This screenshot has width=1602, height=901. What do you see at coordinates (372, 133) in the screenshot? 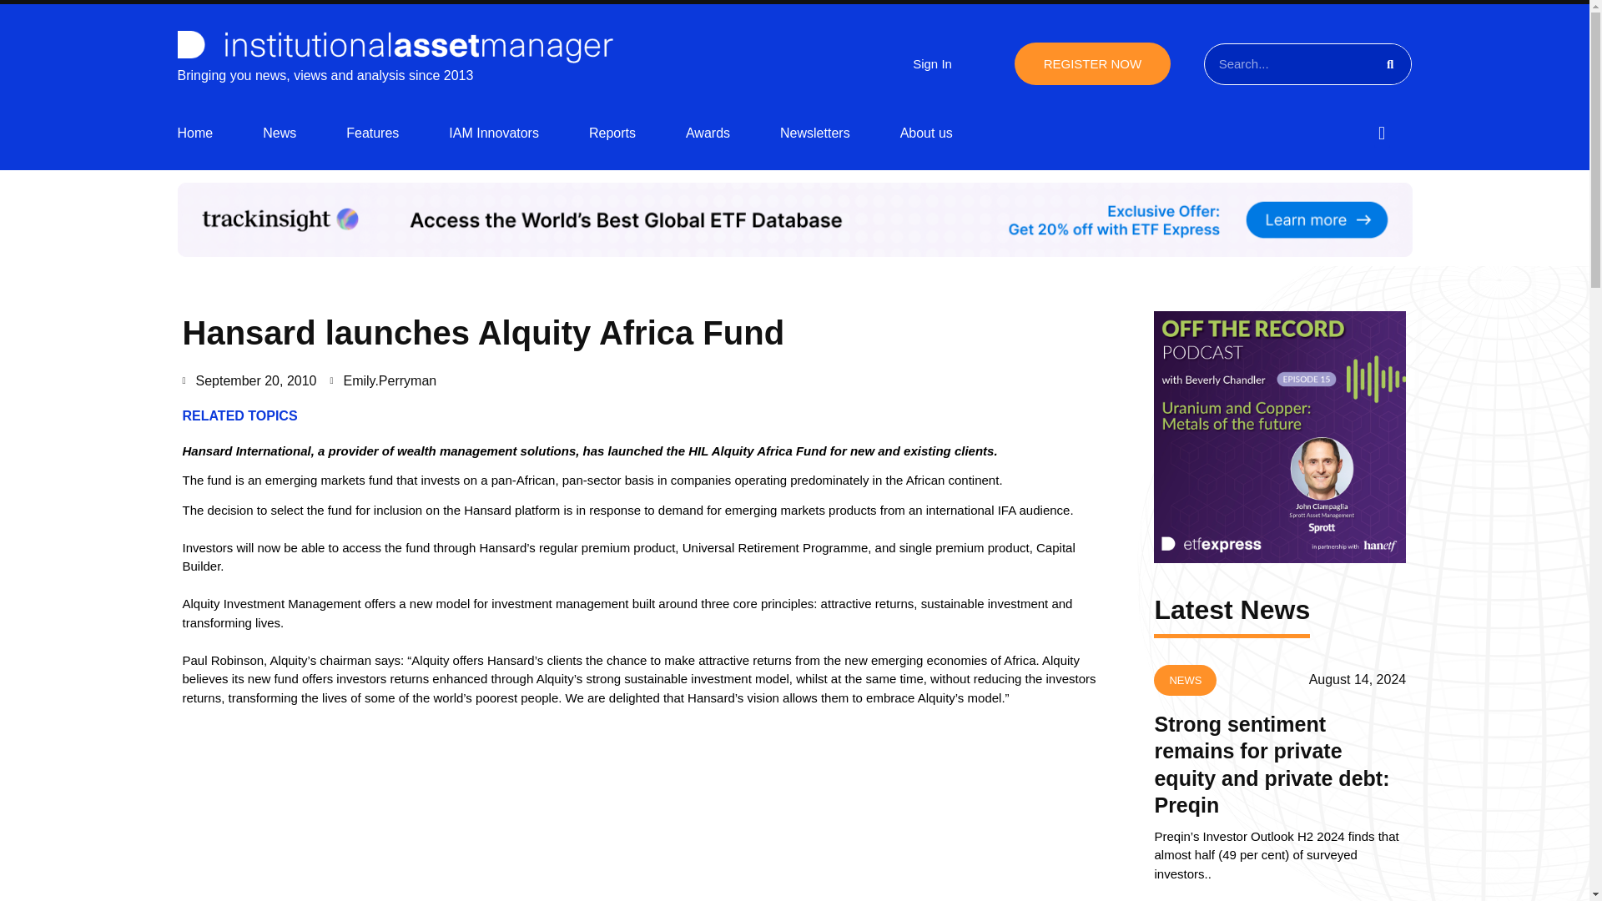
I see `Features` at bounding box center [372, 133].